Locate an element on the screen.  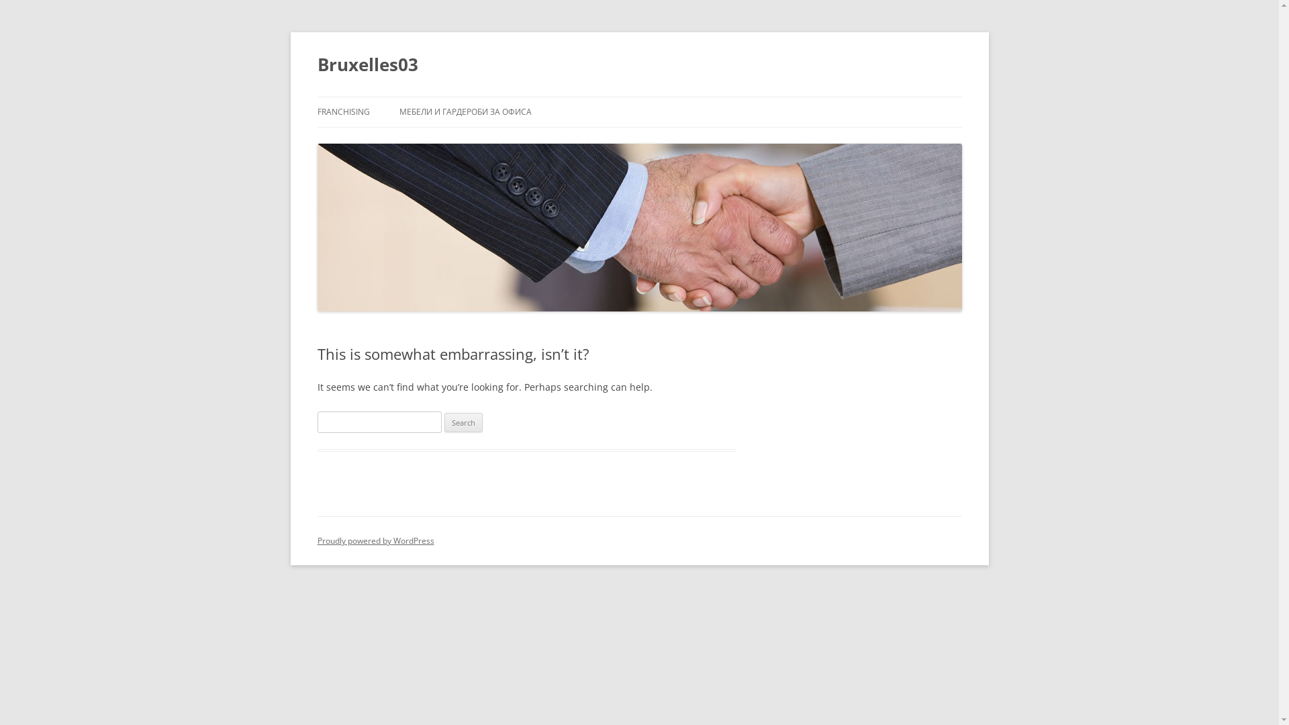
Bruxelles03 is located at coordinates (367, 64).